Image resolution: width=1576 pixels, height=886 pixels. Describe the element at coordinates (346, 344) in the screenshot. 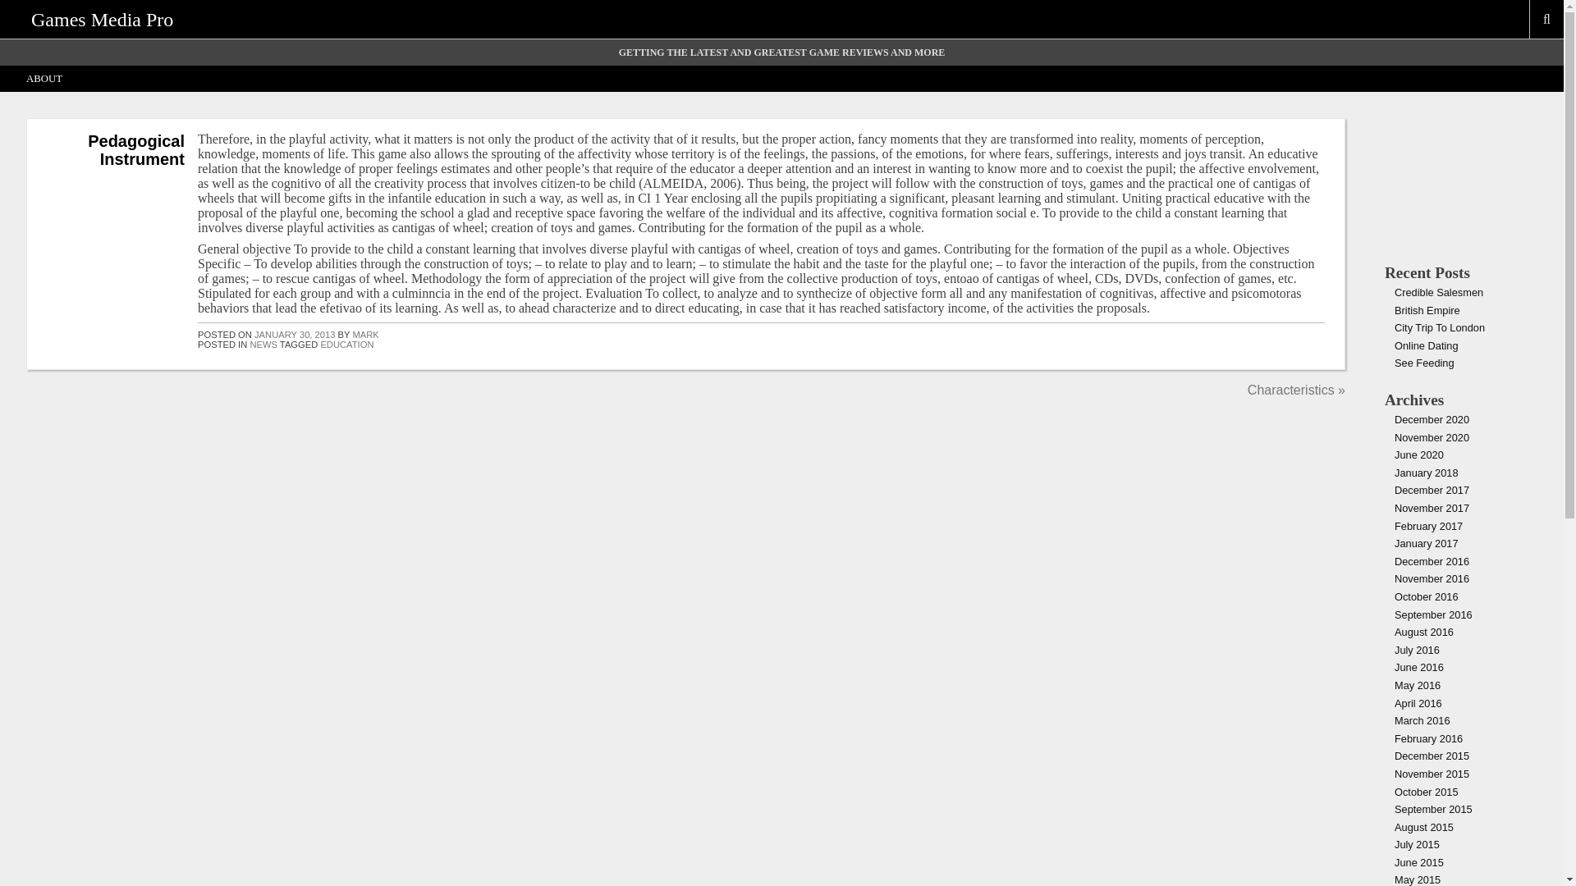

I see `EDUCATION` at that location.